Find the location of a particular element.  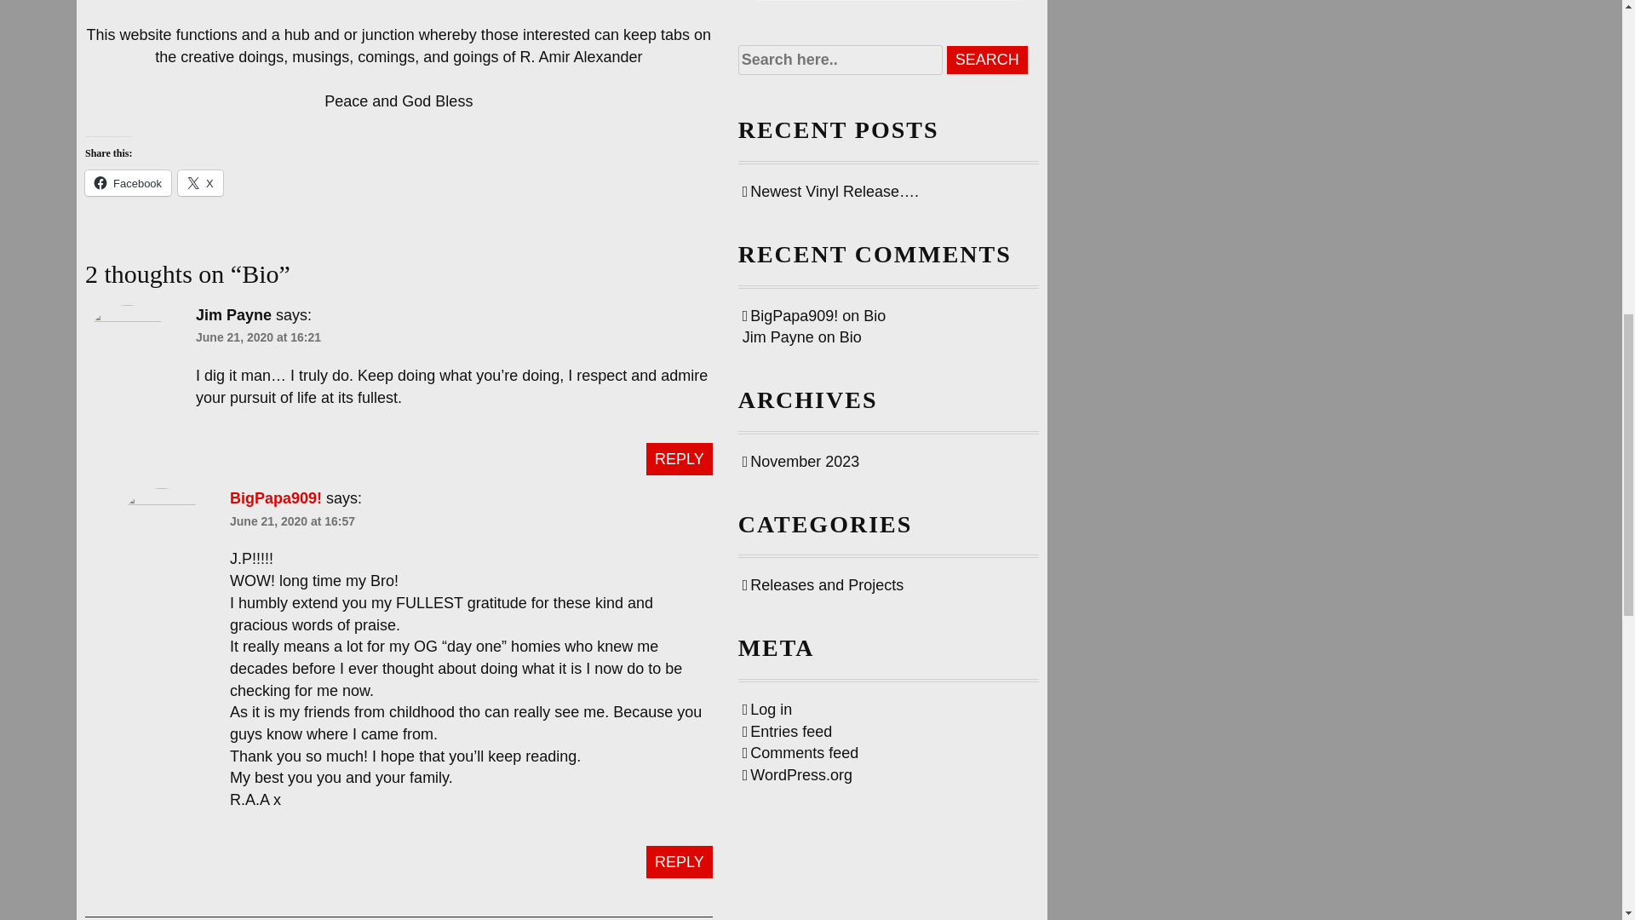

BigPapa909! is located at coordinates (276, 497).